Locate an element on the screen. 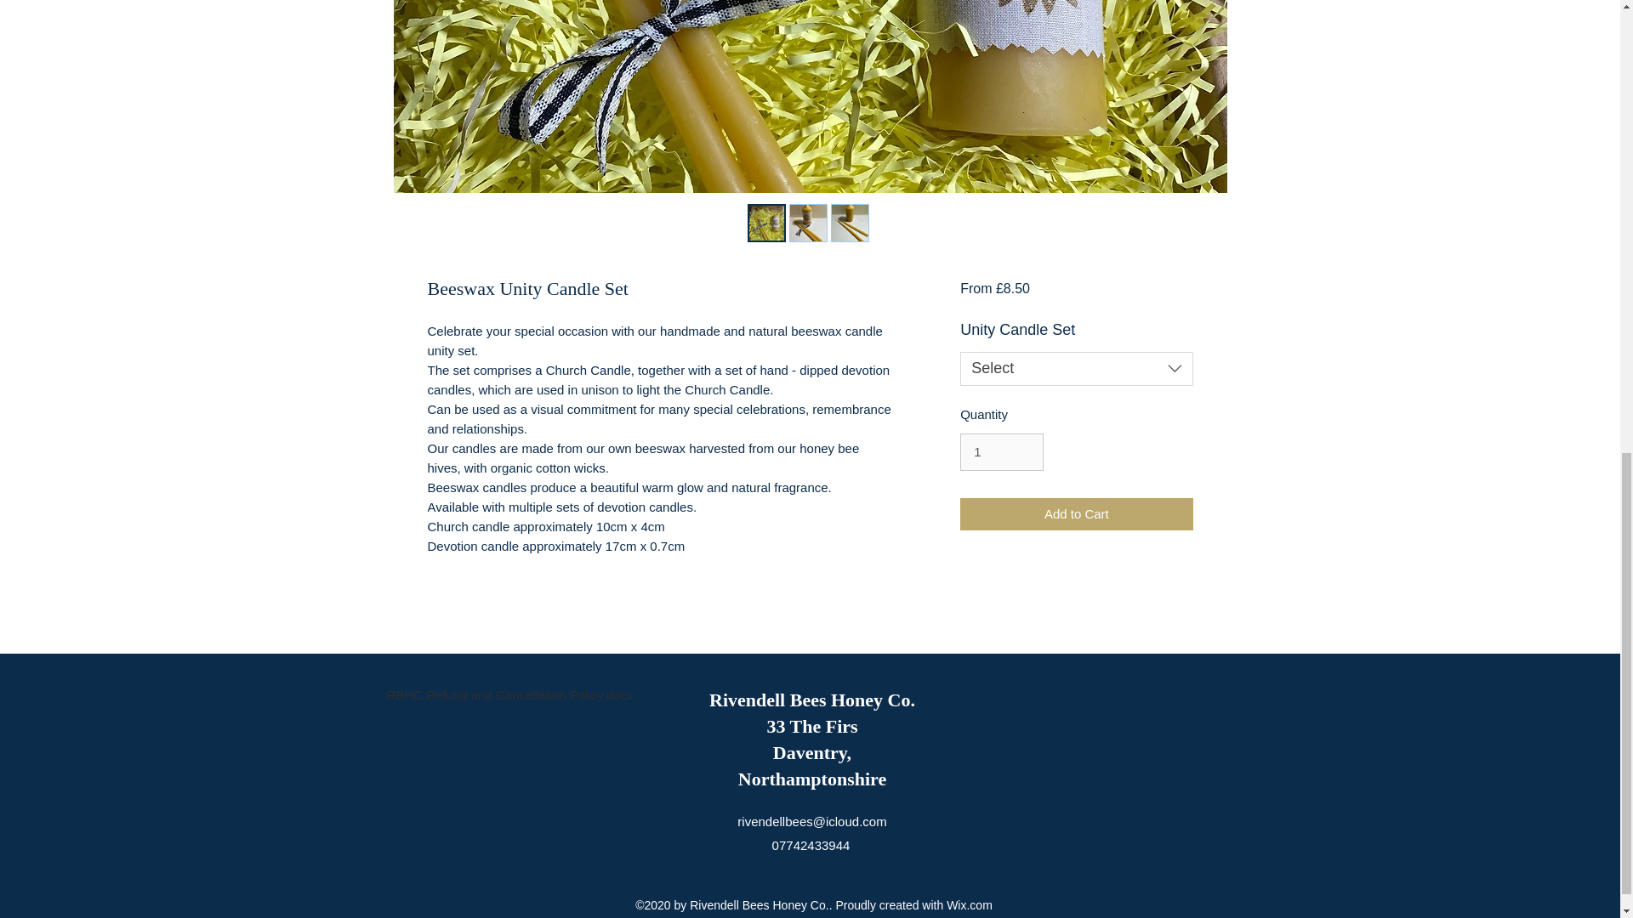  Select is located at coordinates (1075, 368).